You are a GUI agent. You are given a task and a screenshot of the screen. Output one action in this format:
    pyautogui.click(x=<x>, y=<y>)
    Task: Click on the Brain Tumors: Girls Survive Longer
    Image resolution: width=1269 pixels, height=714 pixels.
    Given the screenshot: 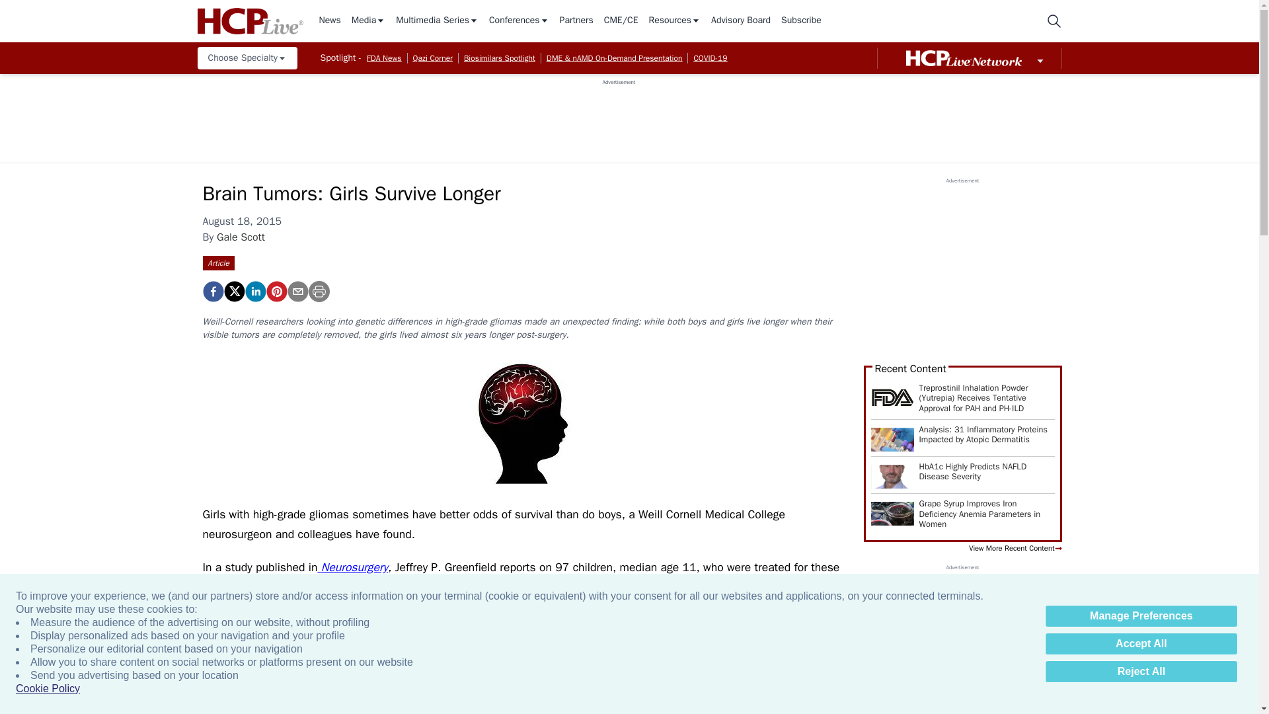 What is the action you would take?
    pyautogui.click(x=212, y=291)
    